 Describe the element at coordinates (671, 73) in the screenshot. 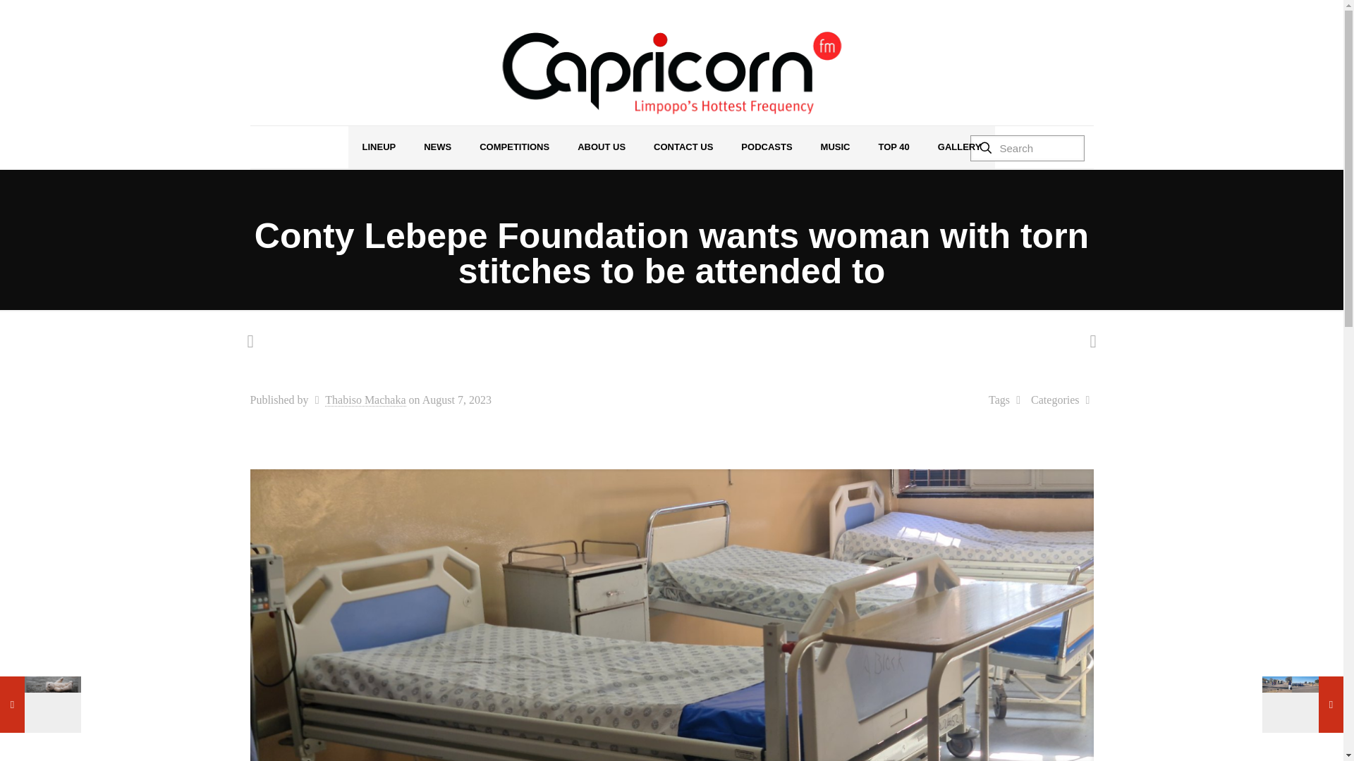

I see `Capricorn FM` at that location.